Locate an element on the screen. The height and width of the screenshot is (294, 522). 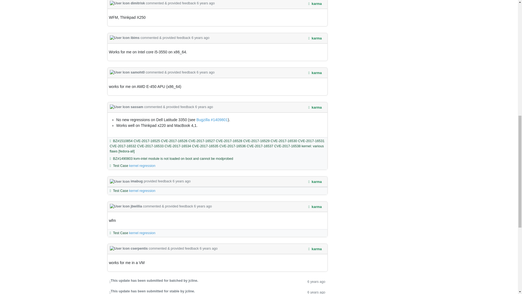
imabug is located at coordinates (127, 181).